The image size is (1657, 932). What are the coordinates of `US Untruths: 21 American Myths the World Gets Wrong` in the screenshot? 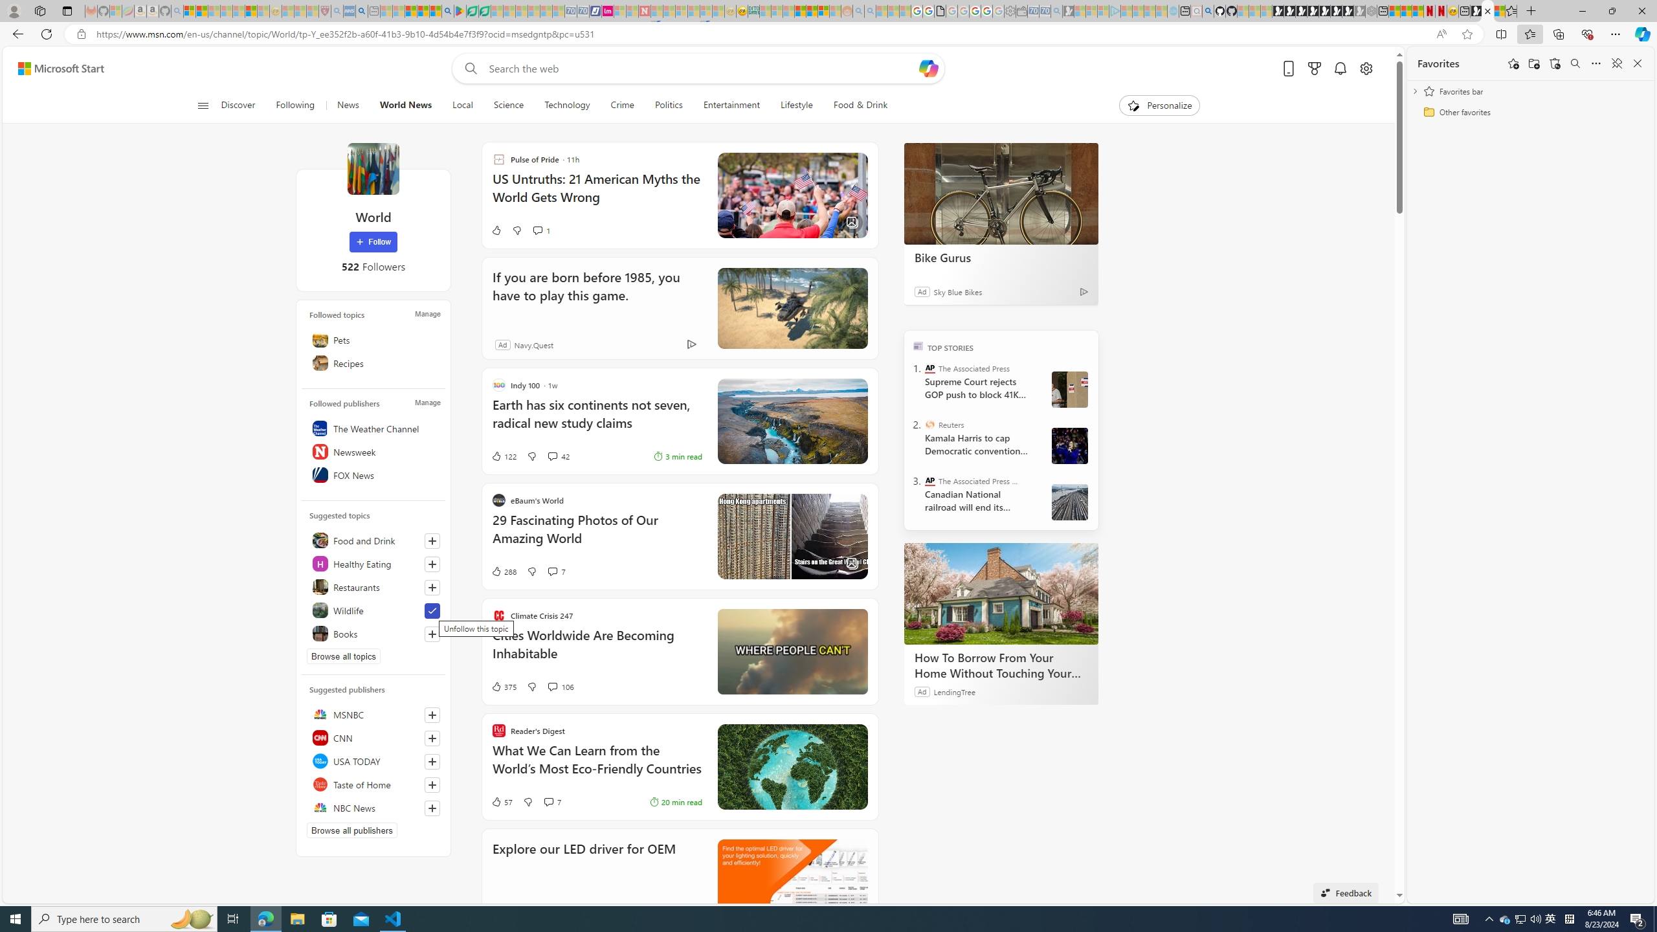 It's located at (597, 194).